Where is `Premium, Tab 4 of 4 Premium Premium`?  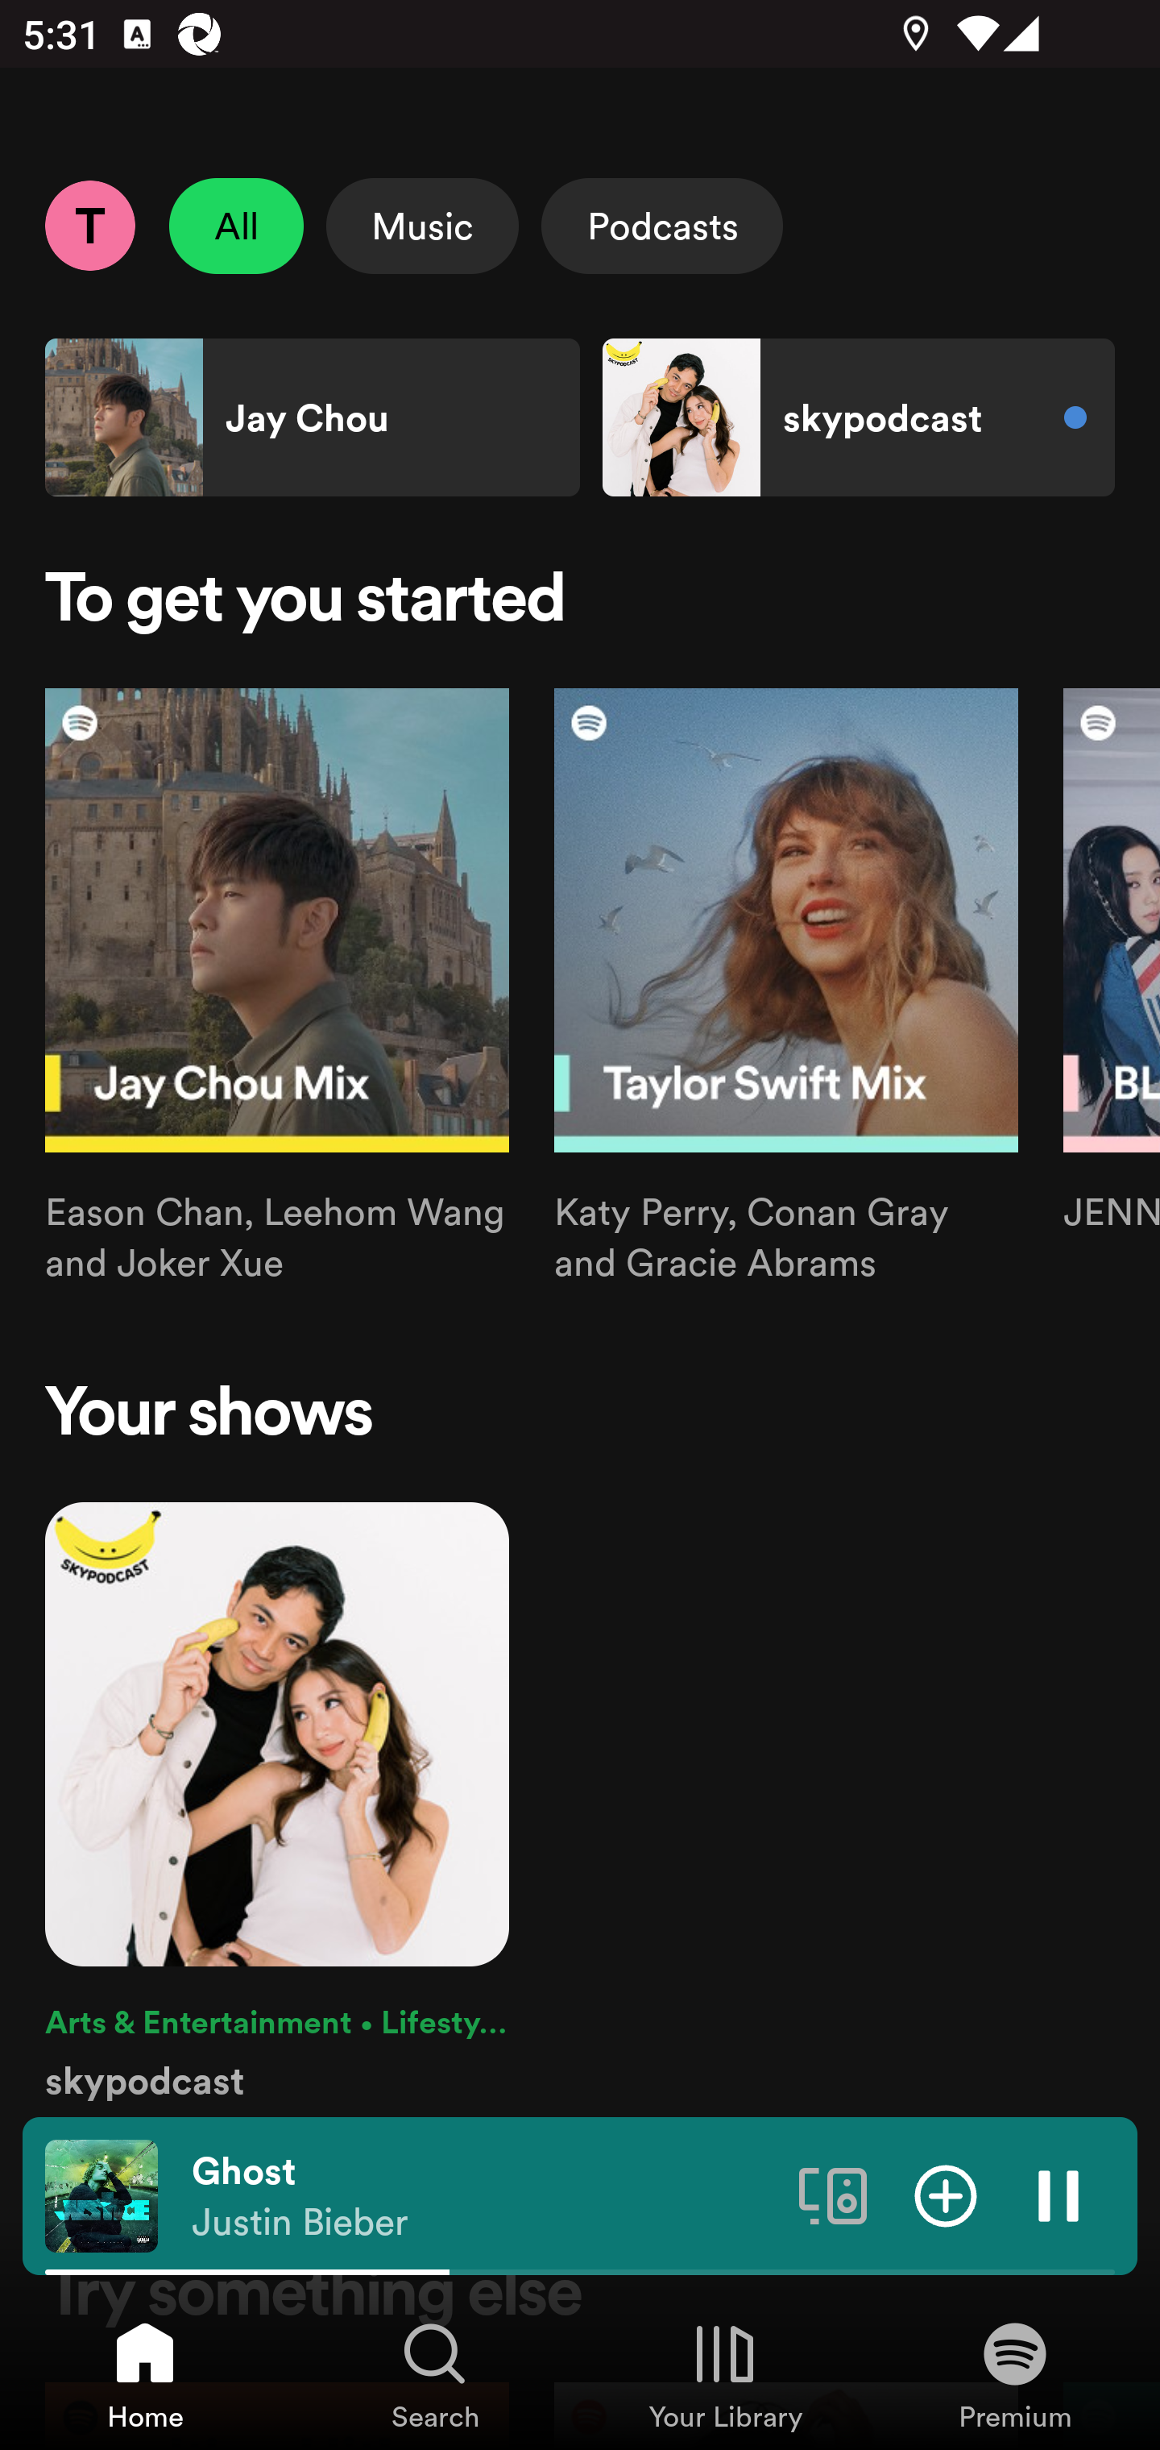 Premium, Tab 4 of 4 Premium Premium is located at coordinates (1015, 2374).